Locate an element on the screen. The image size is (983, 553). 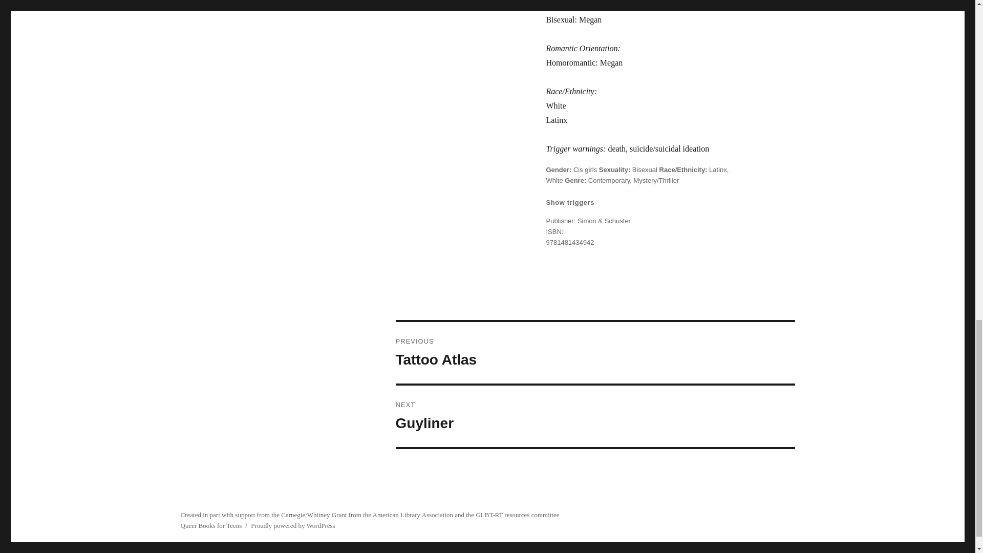
White is located at coordinates (554, 180).